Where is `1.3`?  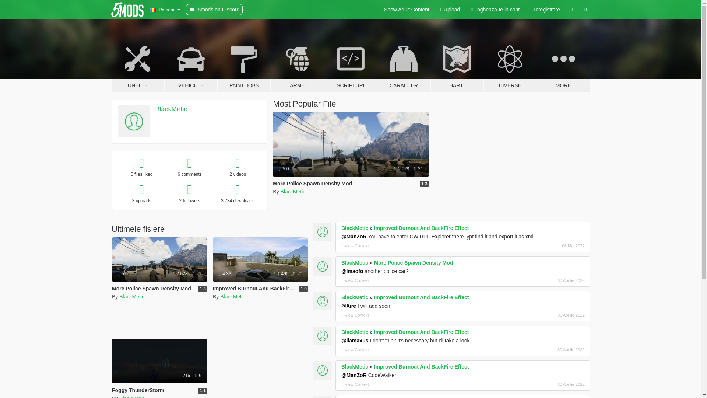
1.3 is located at coordinates (424, 184).